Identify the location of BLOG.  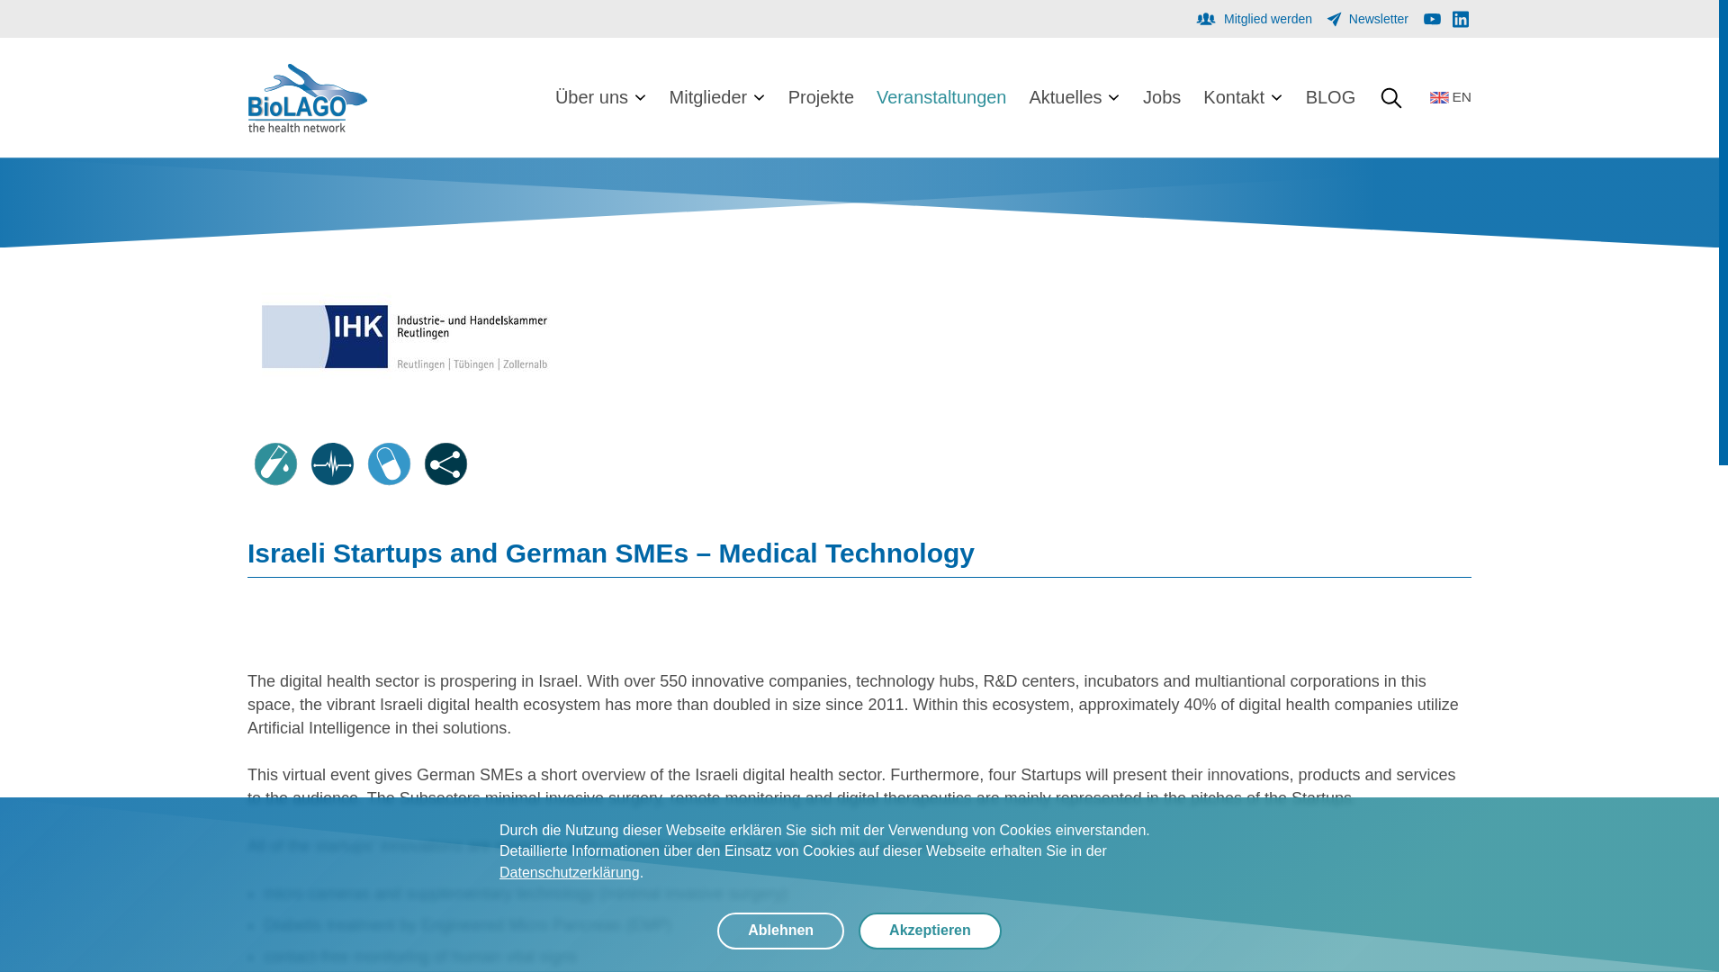
(1331, 97).